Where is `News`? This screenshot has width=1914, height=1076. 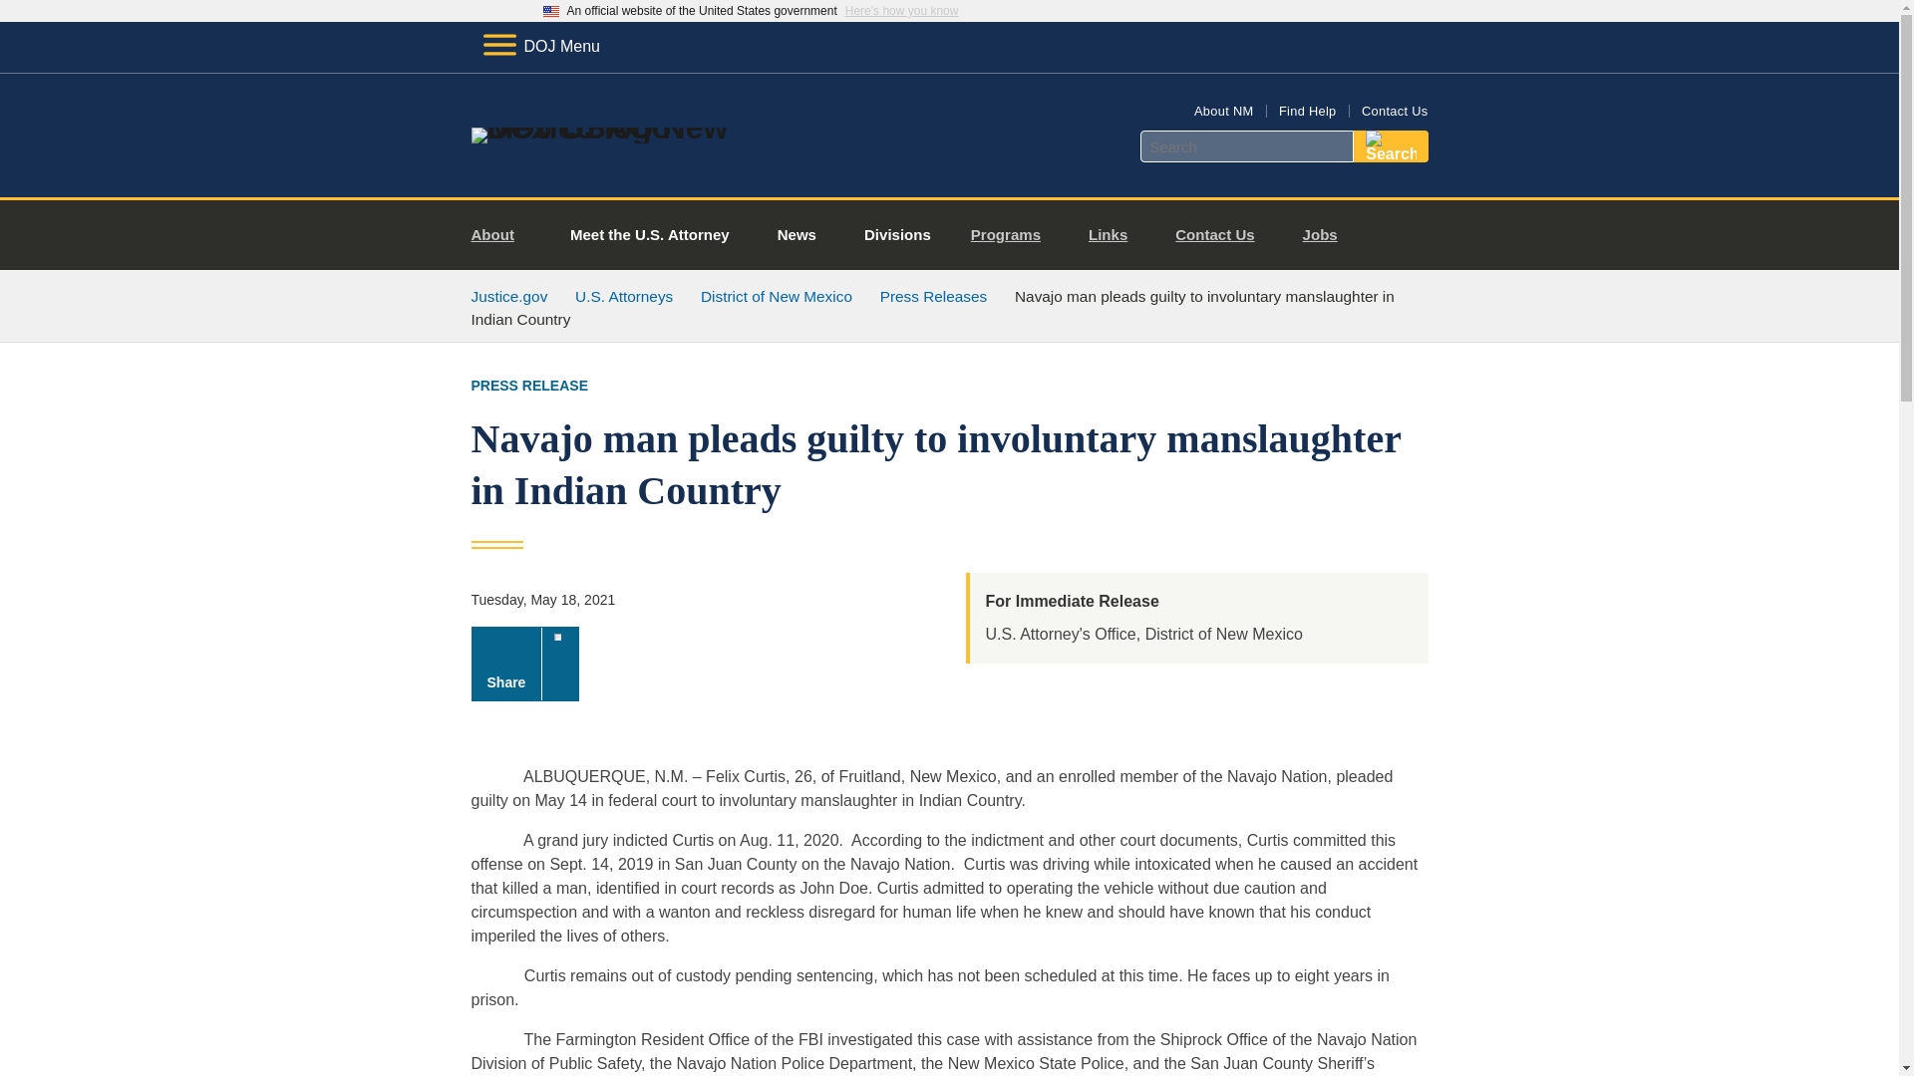 News is located at coordinates (797, 235).